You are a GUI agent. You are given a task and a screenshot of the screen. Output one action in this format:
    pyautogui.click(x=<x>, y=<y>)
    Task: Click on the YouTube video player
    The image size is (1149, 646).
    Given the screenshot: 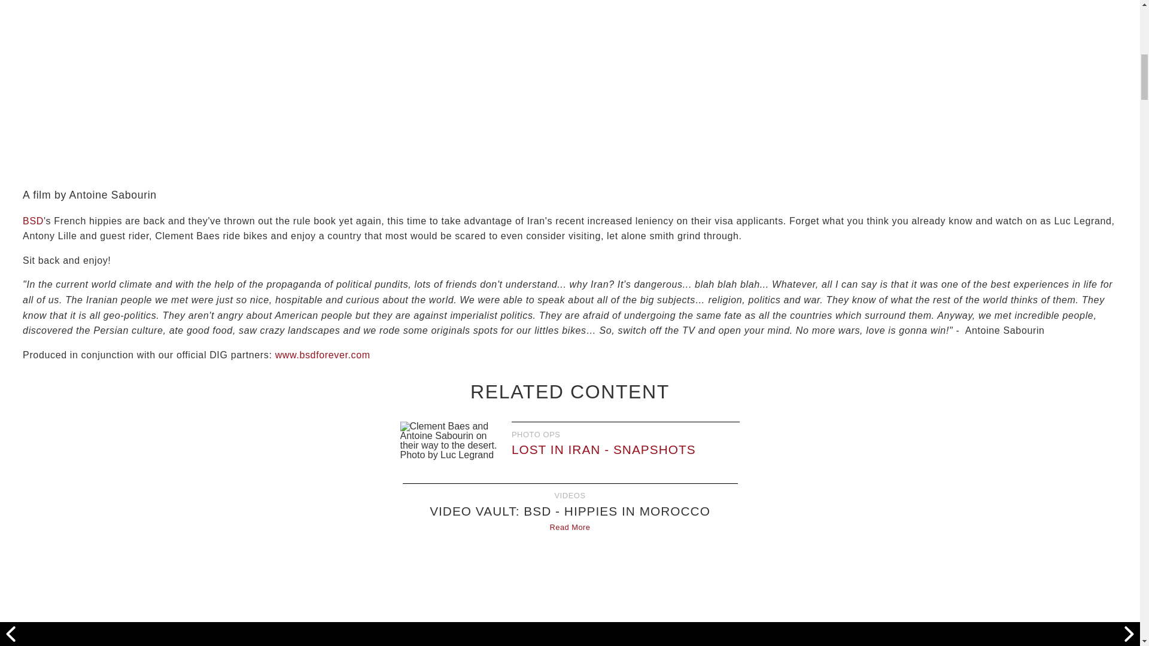 What is the action you would take?
    pyautogui.click(x=570, y=593)
    